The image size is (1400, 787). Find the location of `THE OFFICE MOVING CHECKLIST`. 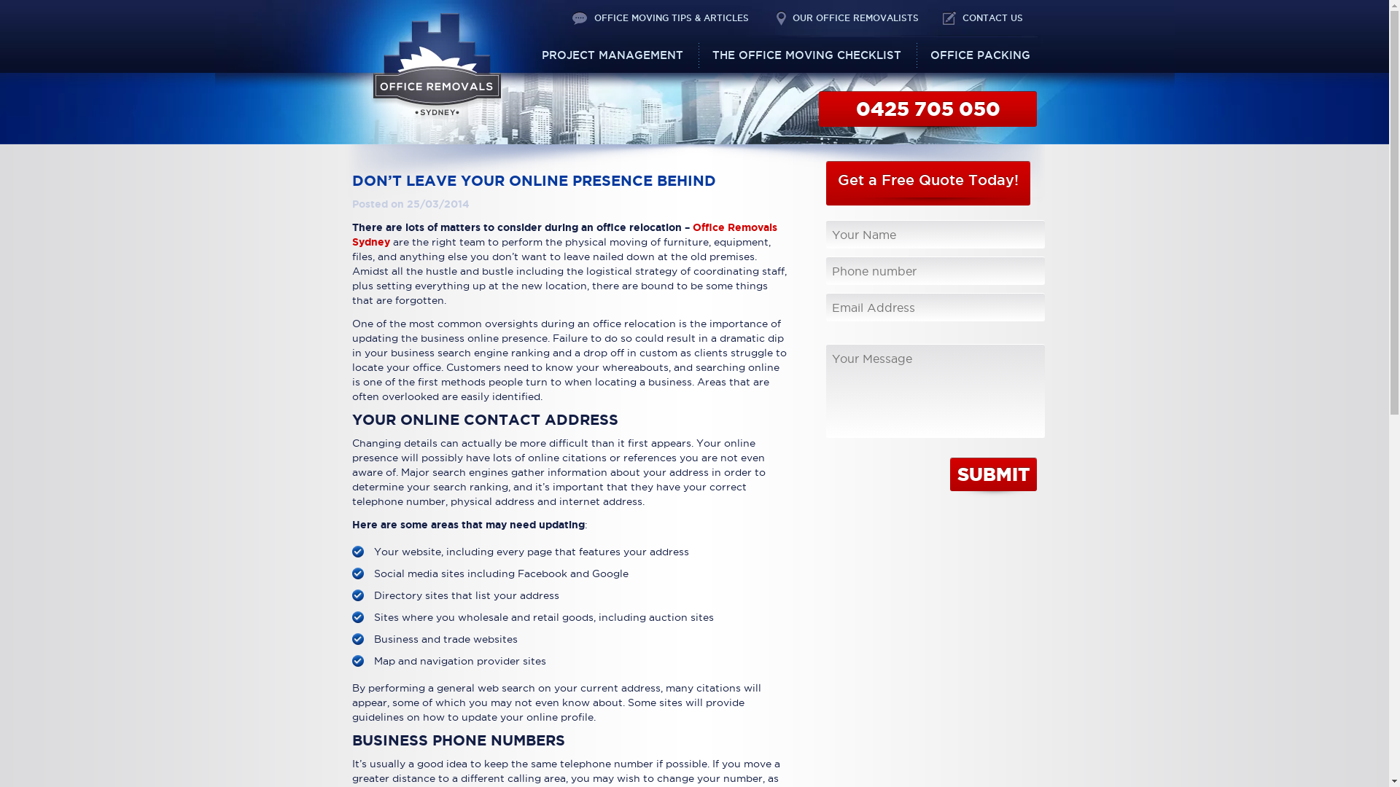

THE OFFICE MOVING CHECKLIST is located at coordinates (806, 55).